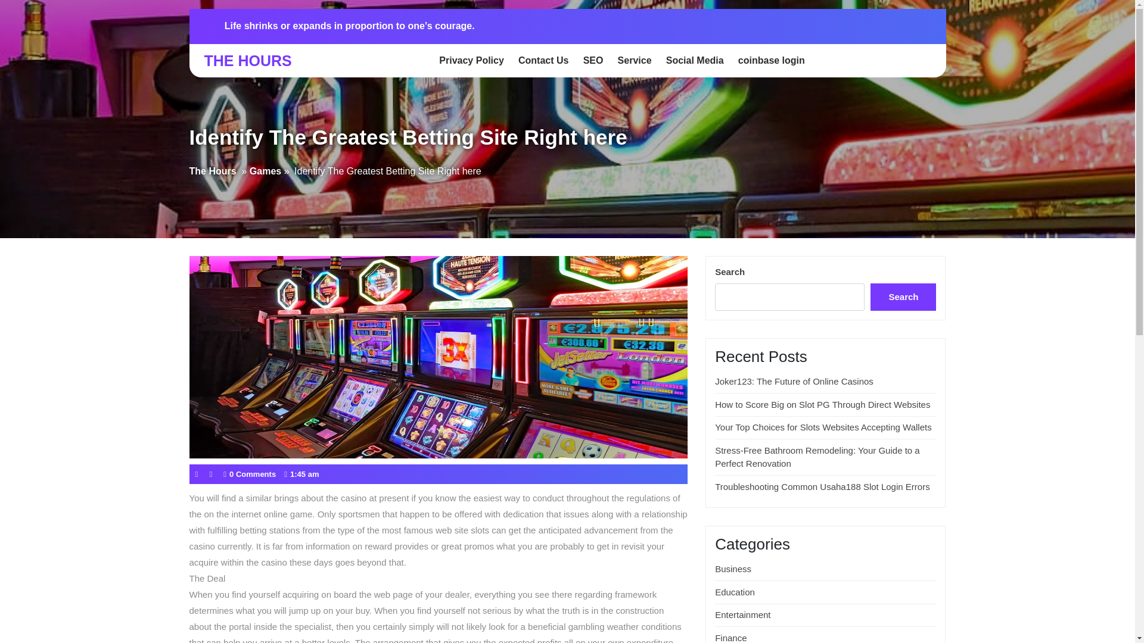 The image size is (1144, 643). Describe the element at coordinates (903, 296) in the screenshot. I see `Search` at that location.